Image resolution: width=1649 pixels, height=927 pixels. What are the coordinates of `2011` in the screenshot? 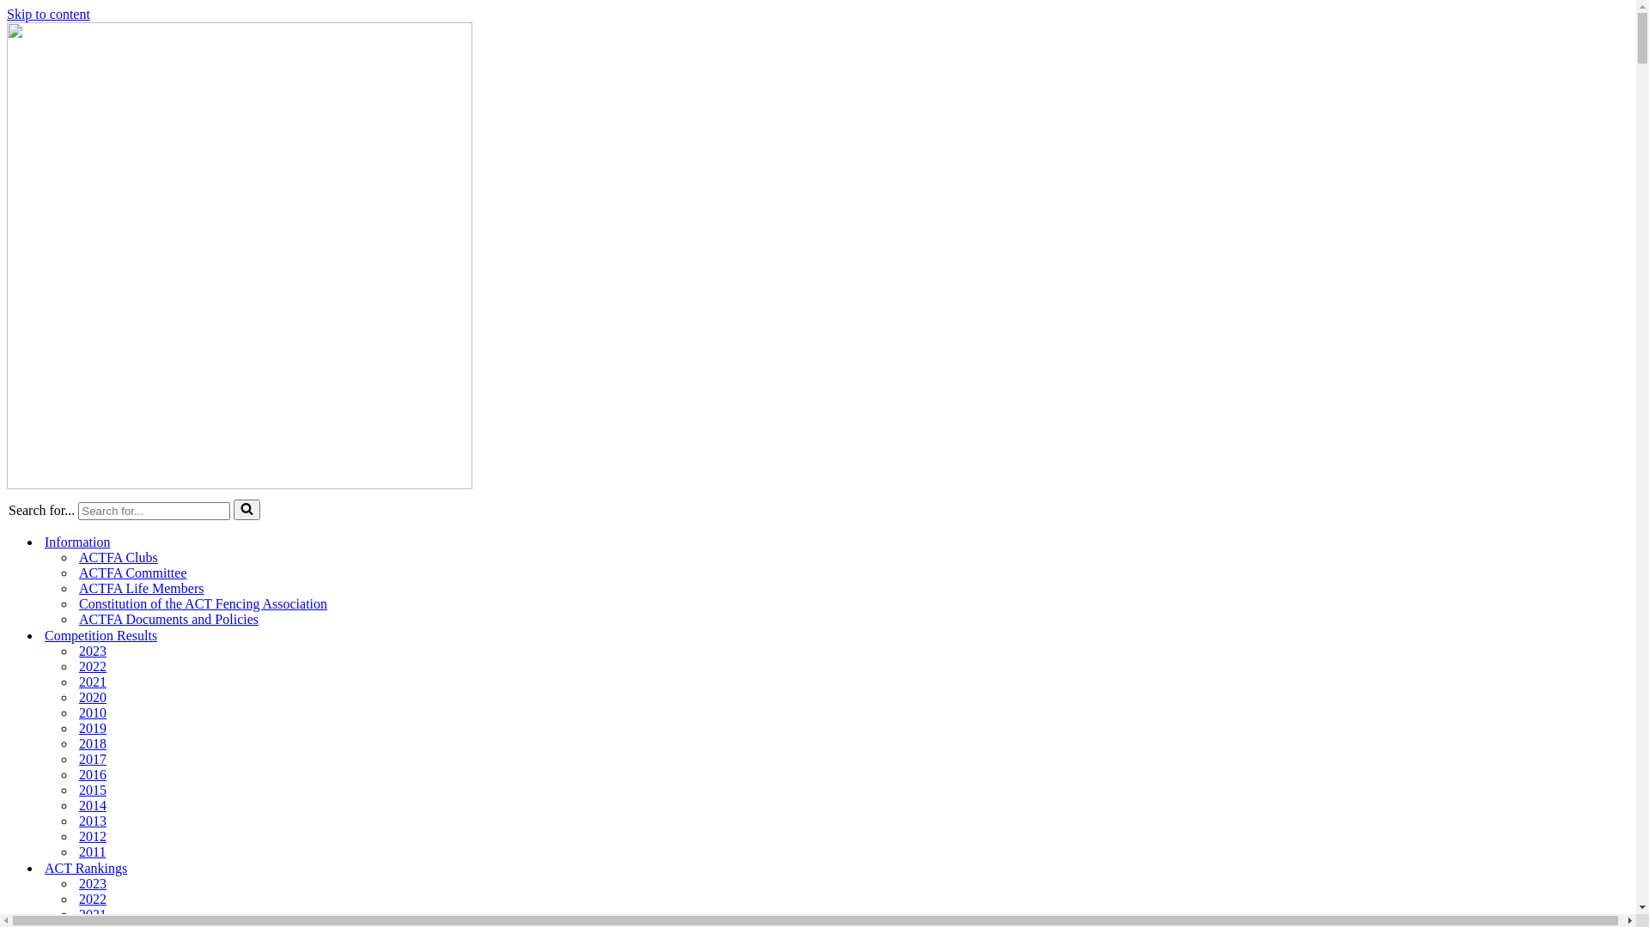 It's located at (92, 852).